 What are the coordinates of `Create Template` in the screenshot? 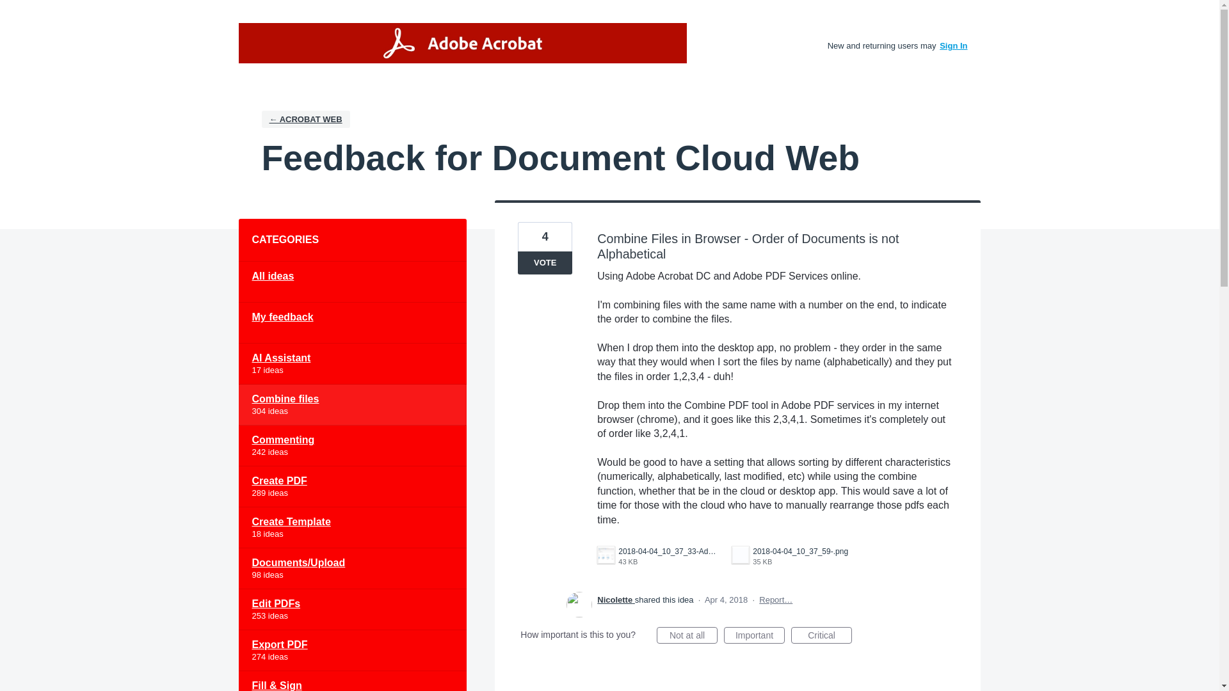 It's located at (352, 527).